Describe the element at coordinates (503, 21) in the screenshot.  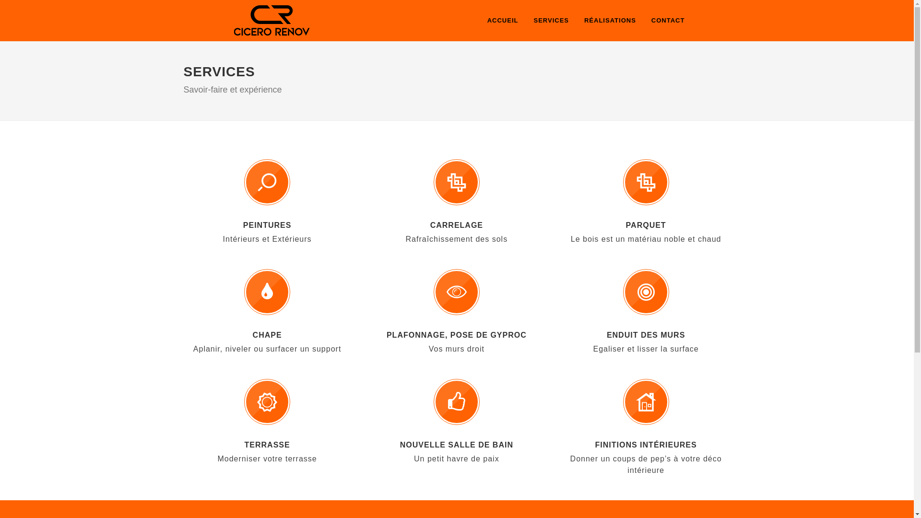
I see `ACCUEIL` at that location.